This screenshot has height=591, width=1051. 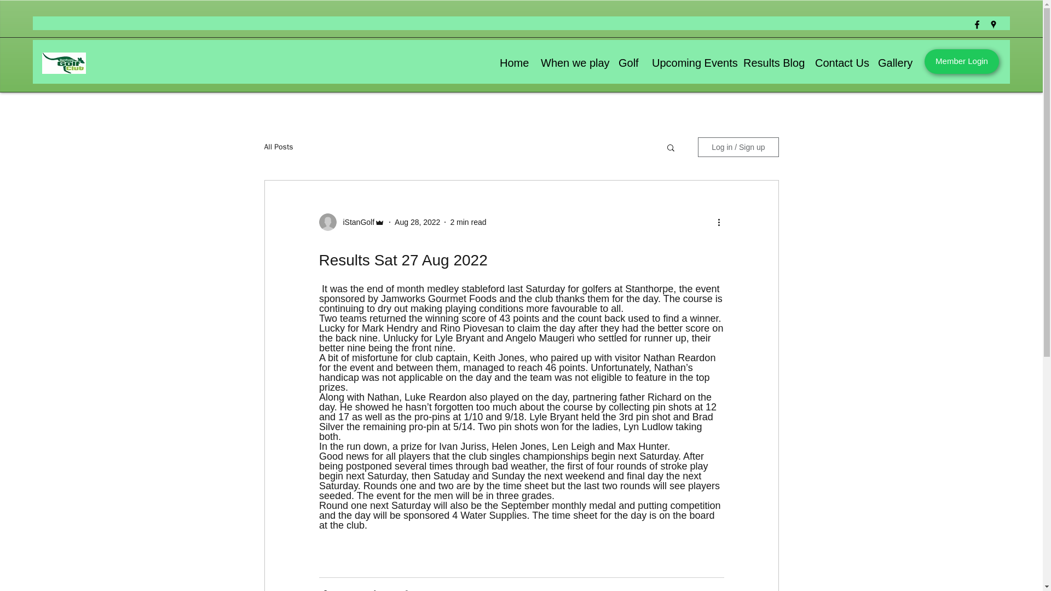 I want to click on Contact Us, so click(x=839, y=63).